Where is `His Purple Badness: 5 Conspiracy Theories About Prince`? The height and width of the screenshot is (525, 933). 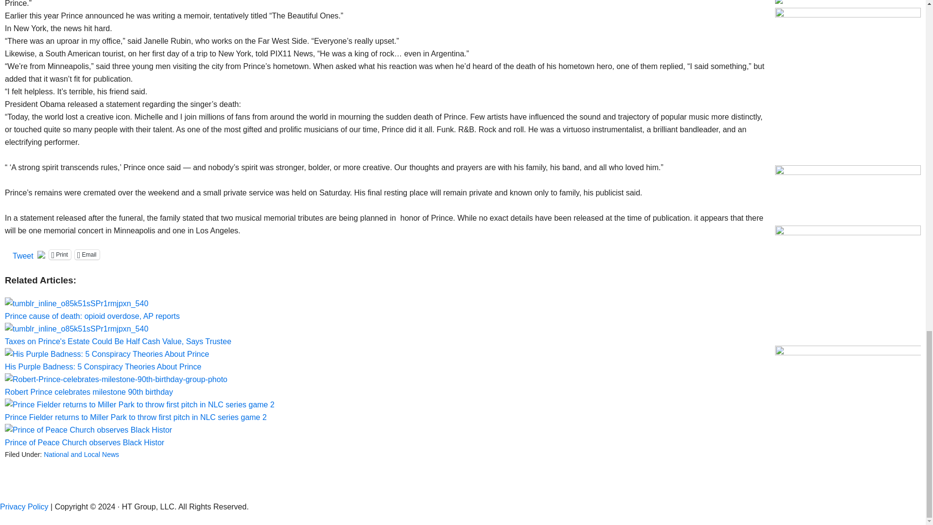 His Purple Badness: 5 Conspiracy Theories About Prince is located at coordinates (107, 354).